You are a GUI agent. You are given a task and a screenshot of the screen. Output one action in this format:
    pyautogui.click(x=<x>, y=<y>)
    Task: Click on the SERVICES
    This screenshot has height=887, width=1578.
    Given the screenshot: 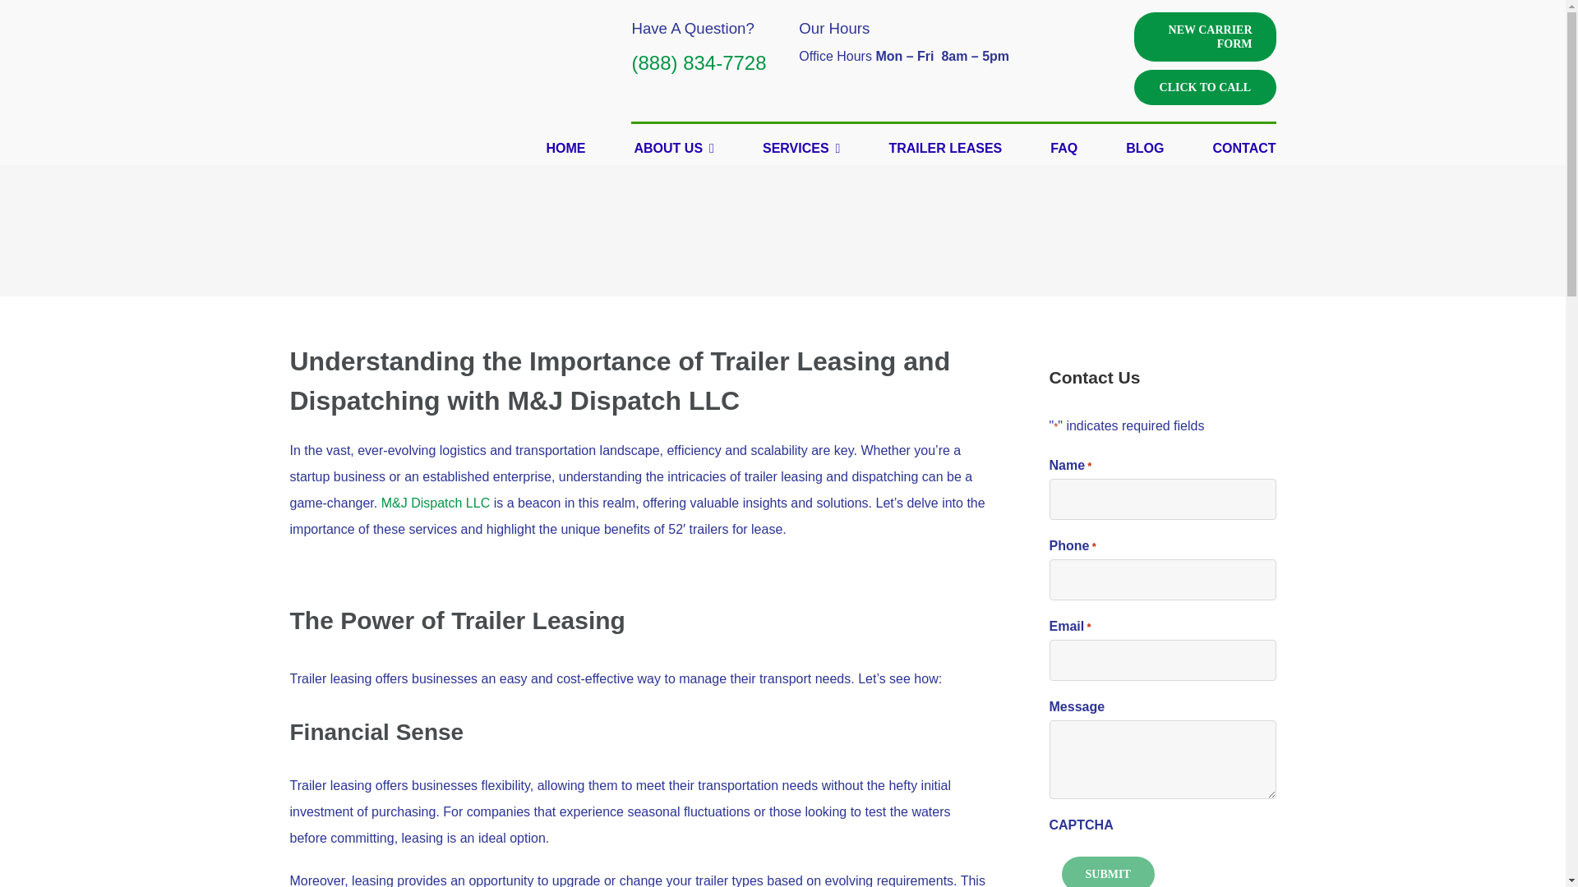 What is the action you would take?
    pyautogui.click(x=801, y=148)
    